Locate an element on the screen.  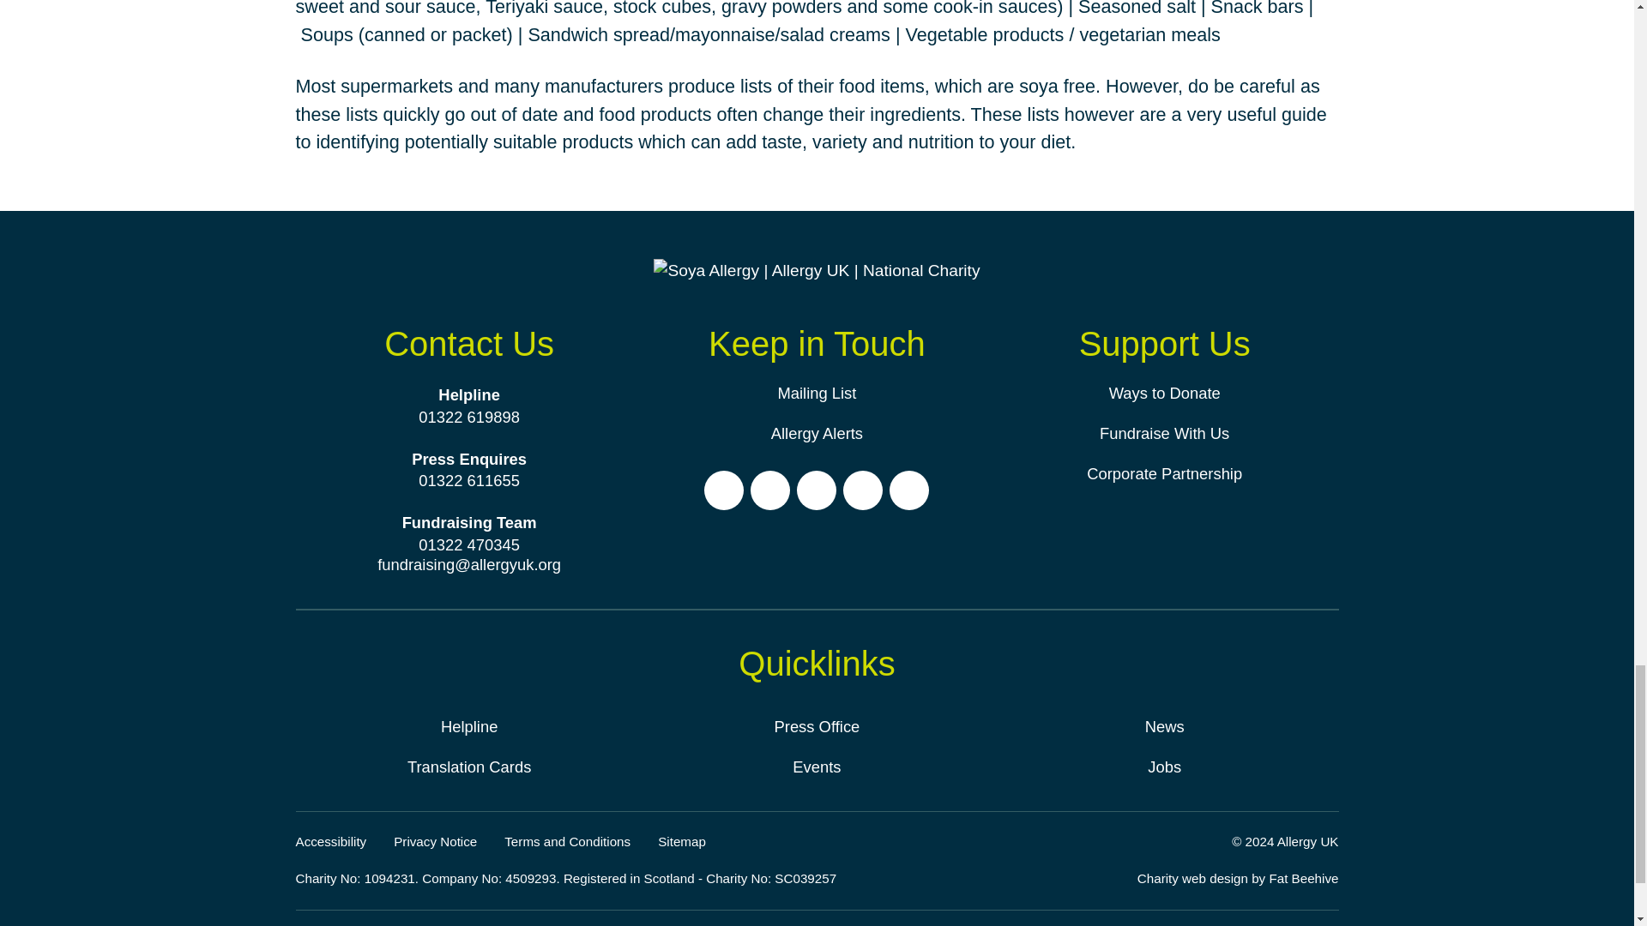
Instagram is located at coordinates (770, 490).